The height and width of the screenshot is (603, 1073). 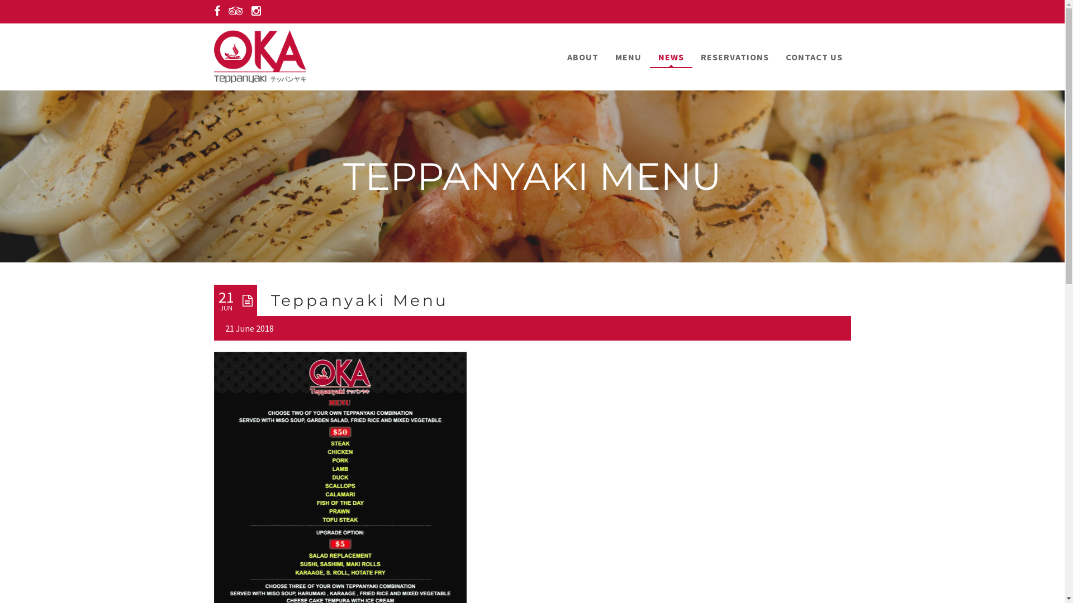 I want to click on CONTACT US, so click(x=814, y=57).